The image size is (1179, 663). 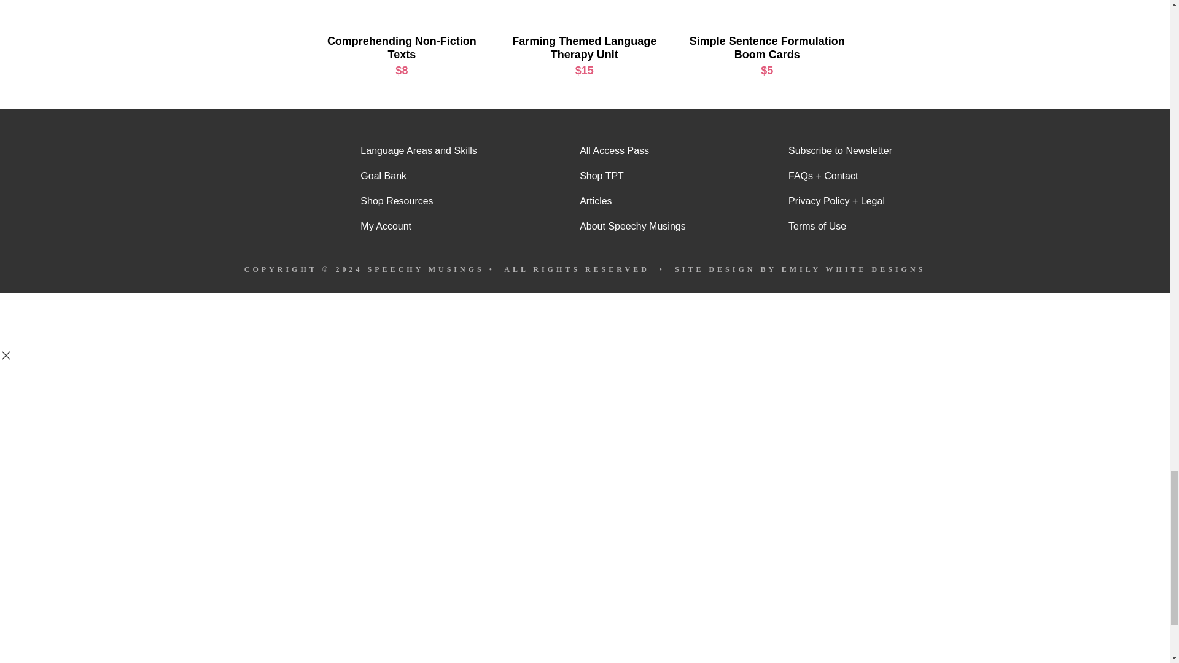 What do you see at coordinates (418, 150) in the screenshot?
I see `Language Areas and Skills` at bounding box center [418, 150].